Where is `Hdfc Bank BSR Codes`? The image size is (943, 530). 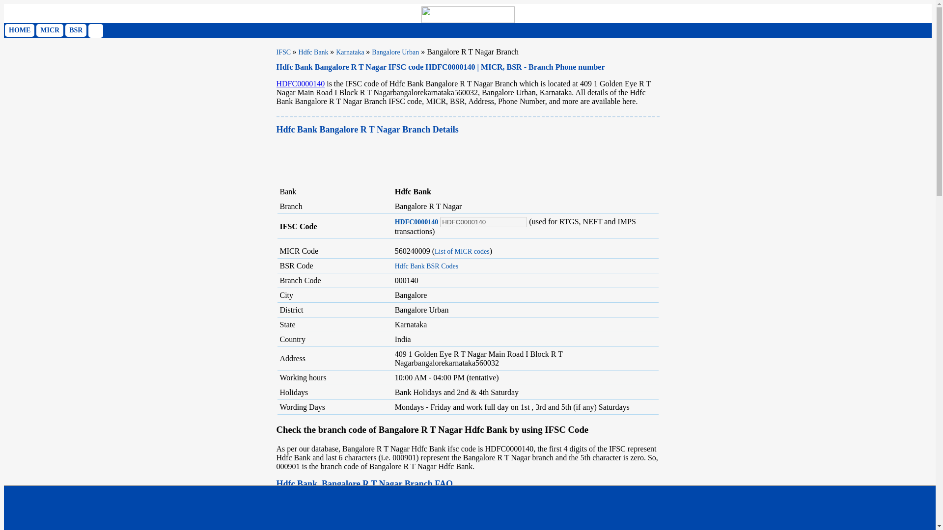 Hdfc Bank BSR Codes is located at coordinates (426, 266).